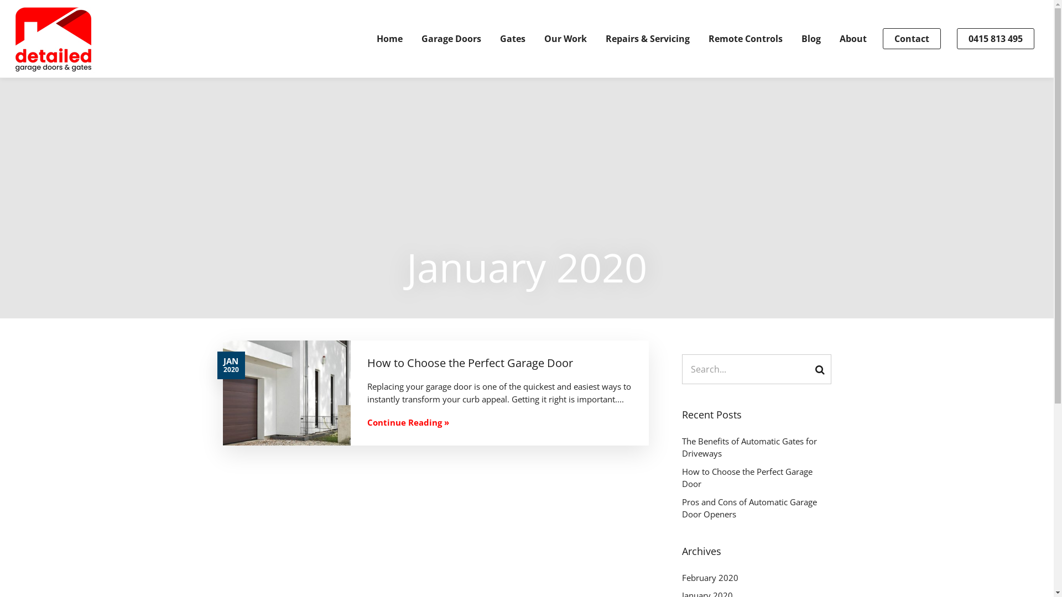 Image resolution: width=1062 pixels, height=597 pixels. I want to click on Remote Controls, so click(746, 39).